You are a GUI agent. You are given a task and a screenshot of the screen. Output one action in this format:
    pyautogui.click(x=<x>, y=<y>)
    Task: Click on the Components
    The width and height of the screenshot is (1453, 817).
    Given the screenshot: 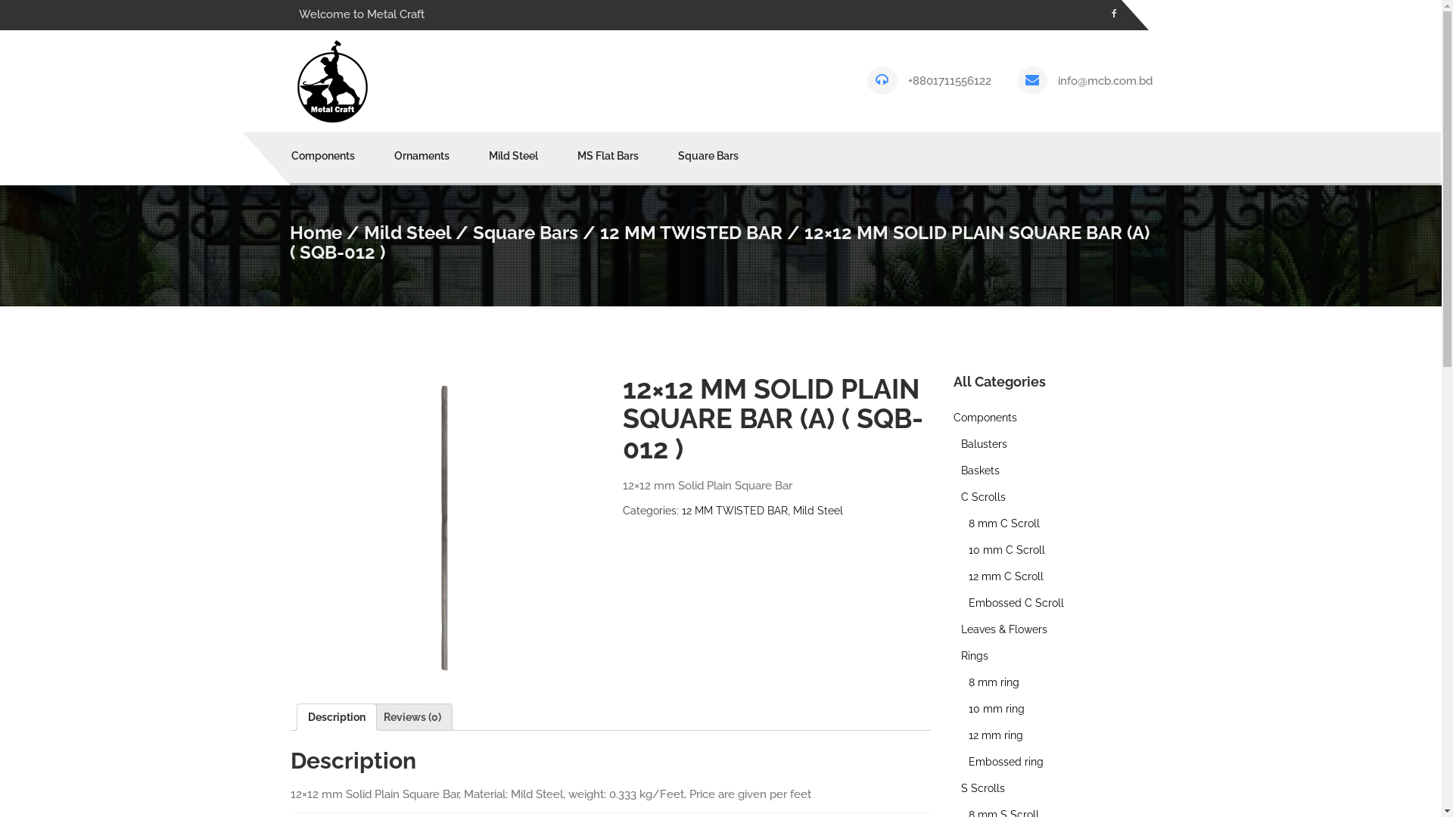 What is the action you would take?
    pyautogui.click(x=985, y=418)
    